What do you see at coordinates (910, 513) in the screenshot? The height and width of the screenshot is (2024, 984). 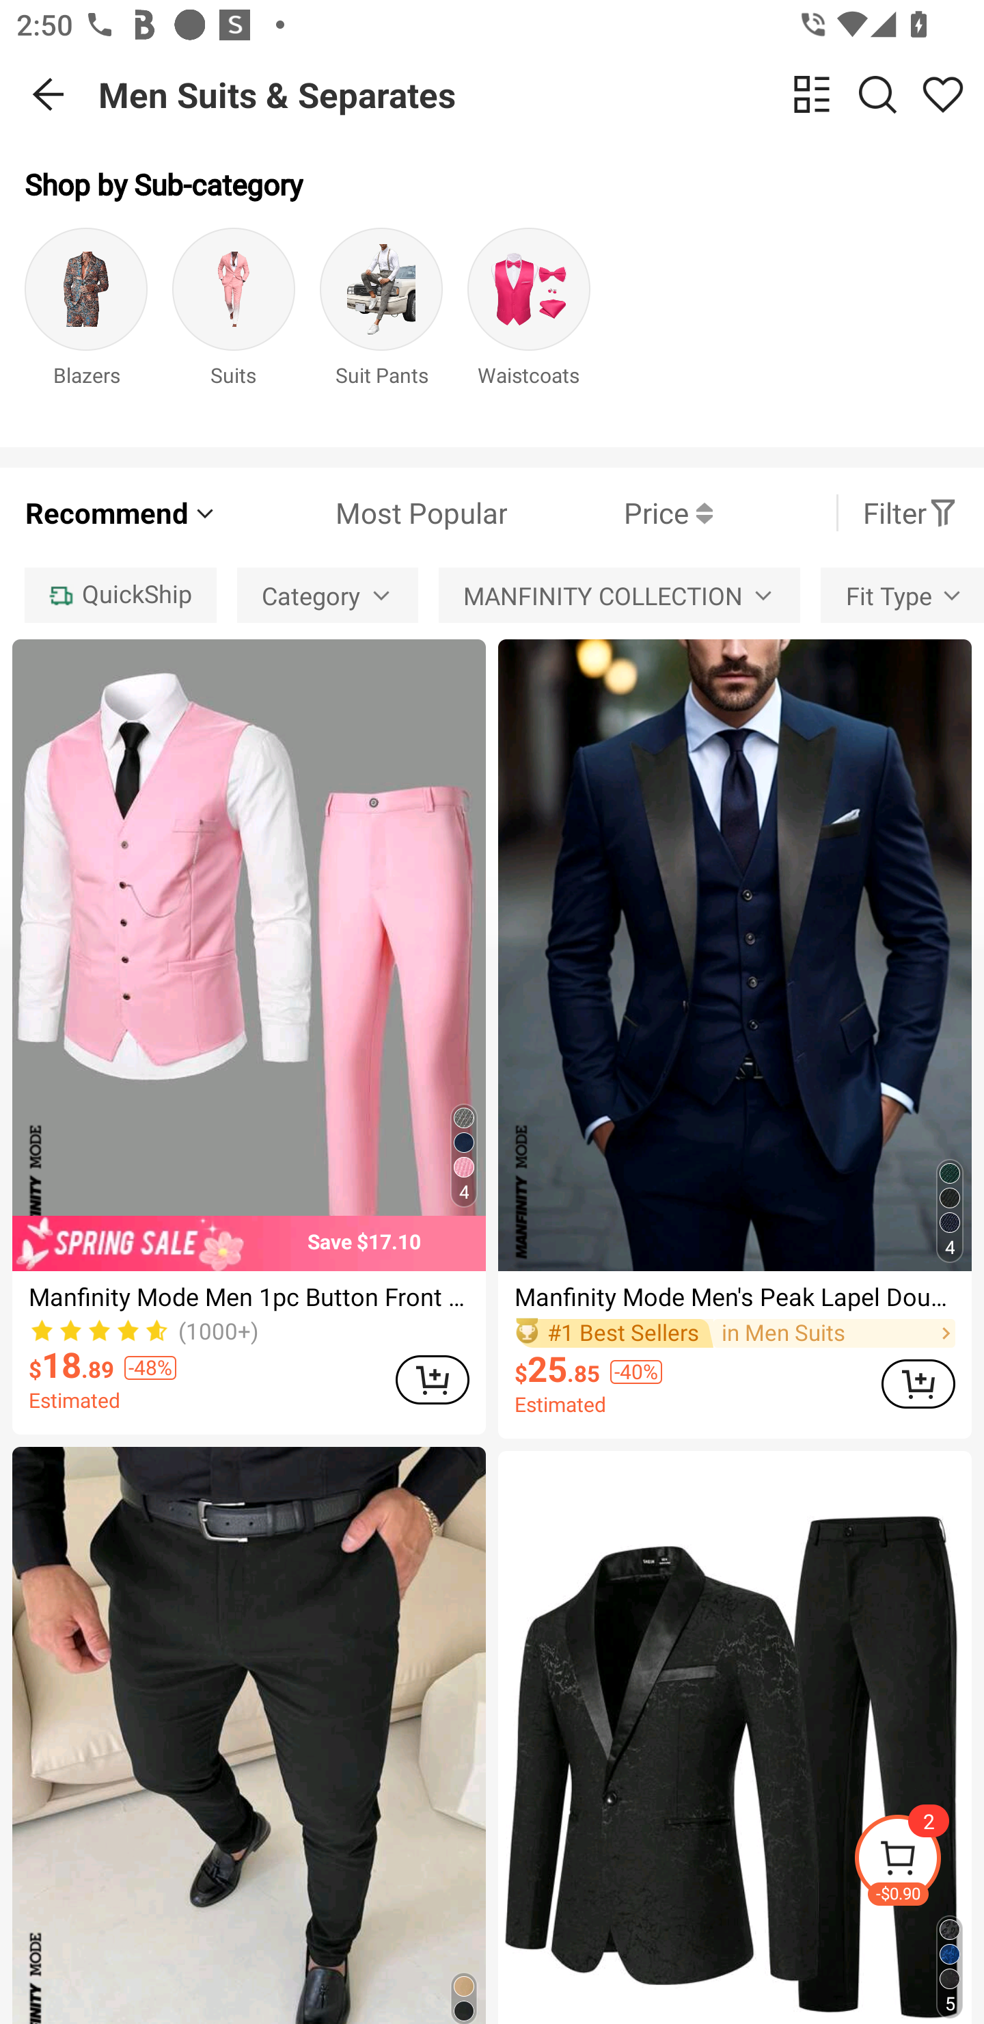 I see `Filter` at bounding box center [910, 513].